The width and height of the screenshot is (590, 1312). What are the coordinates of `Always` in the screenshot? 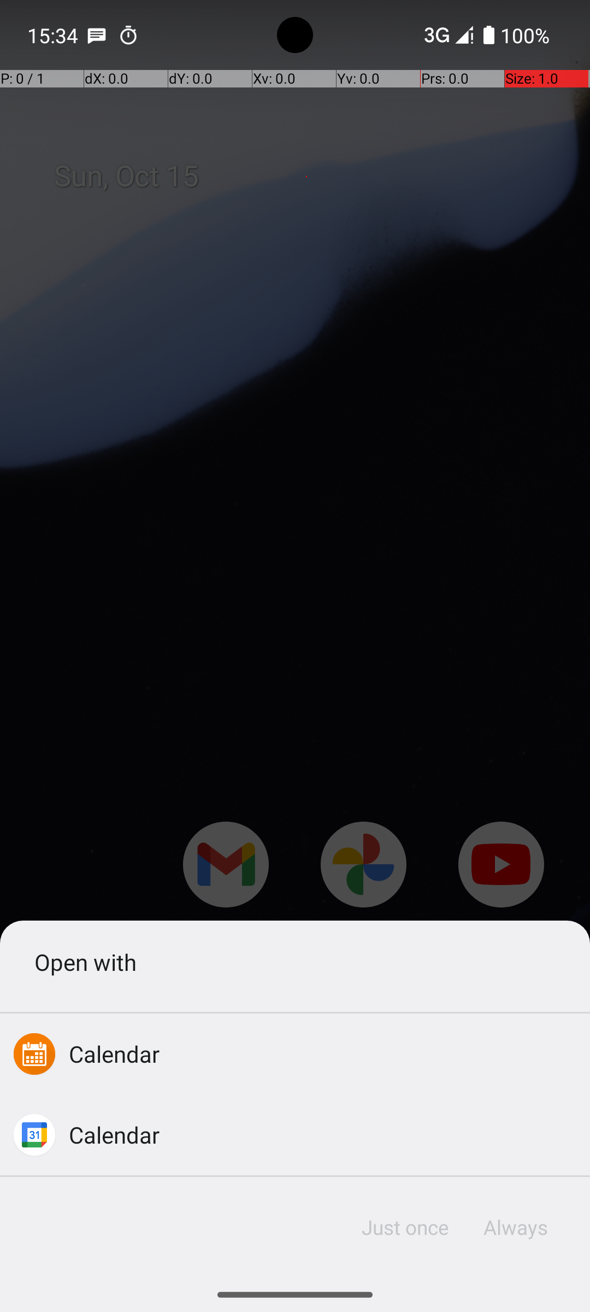 It's located at (515, 1227).